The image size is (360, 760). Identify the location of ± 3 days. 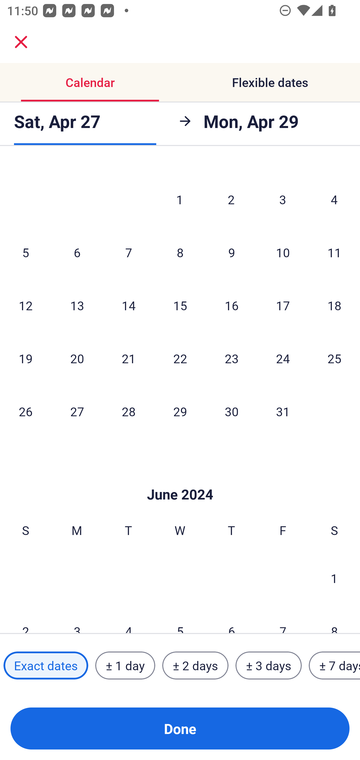
(268, 665).